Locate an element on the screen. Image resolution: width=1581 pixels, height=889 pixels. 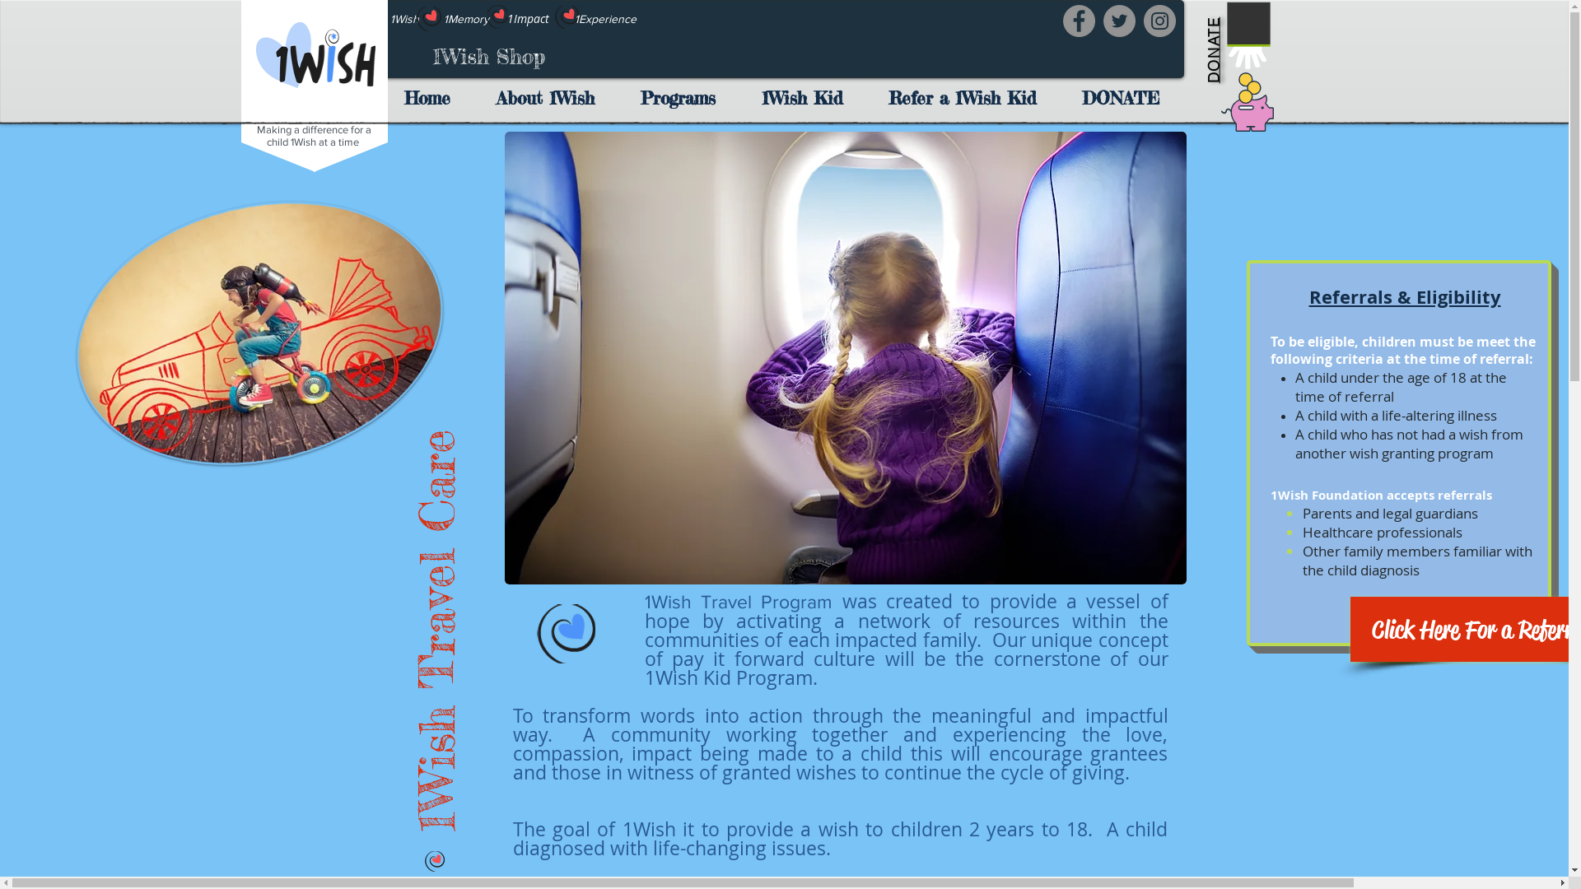
1Wish Kid is located at coordinates (808, 97).